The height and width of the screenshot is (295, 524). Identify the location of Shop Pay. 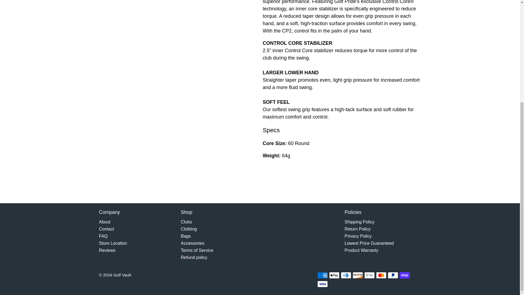
(404, 275).